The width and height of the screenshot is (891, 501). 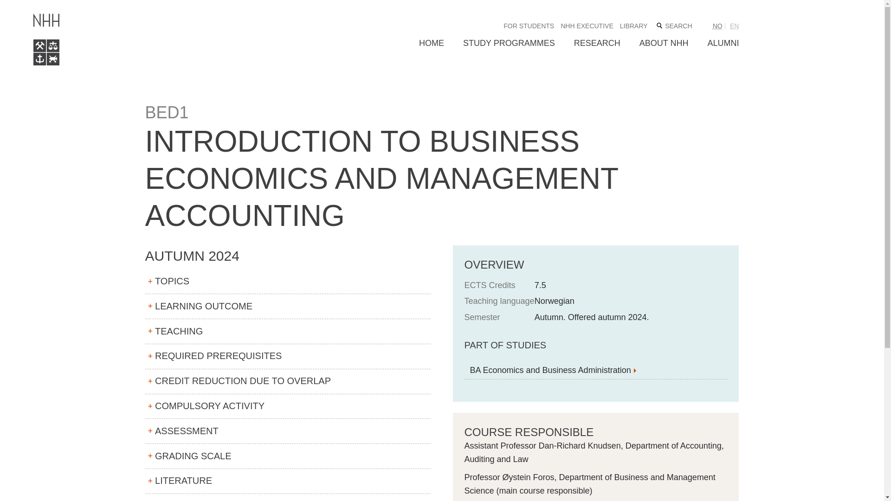 I want to click on TEACHING, so click(x=287, y=331).